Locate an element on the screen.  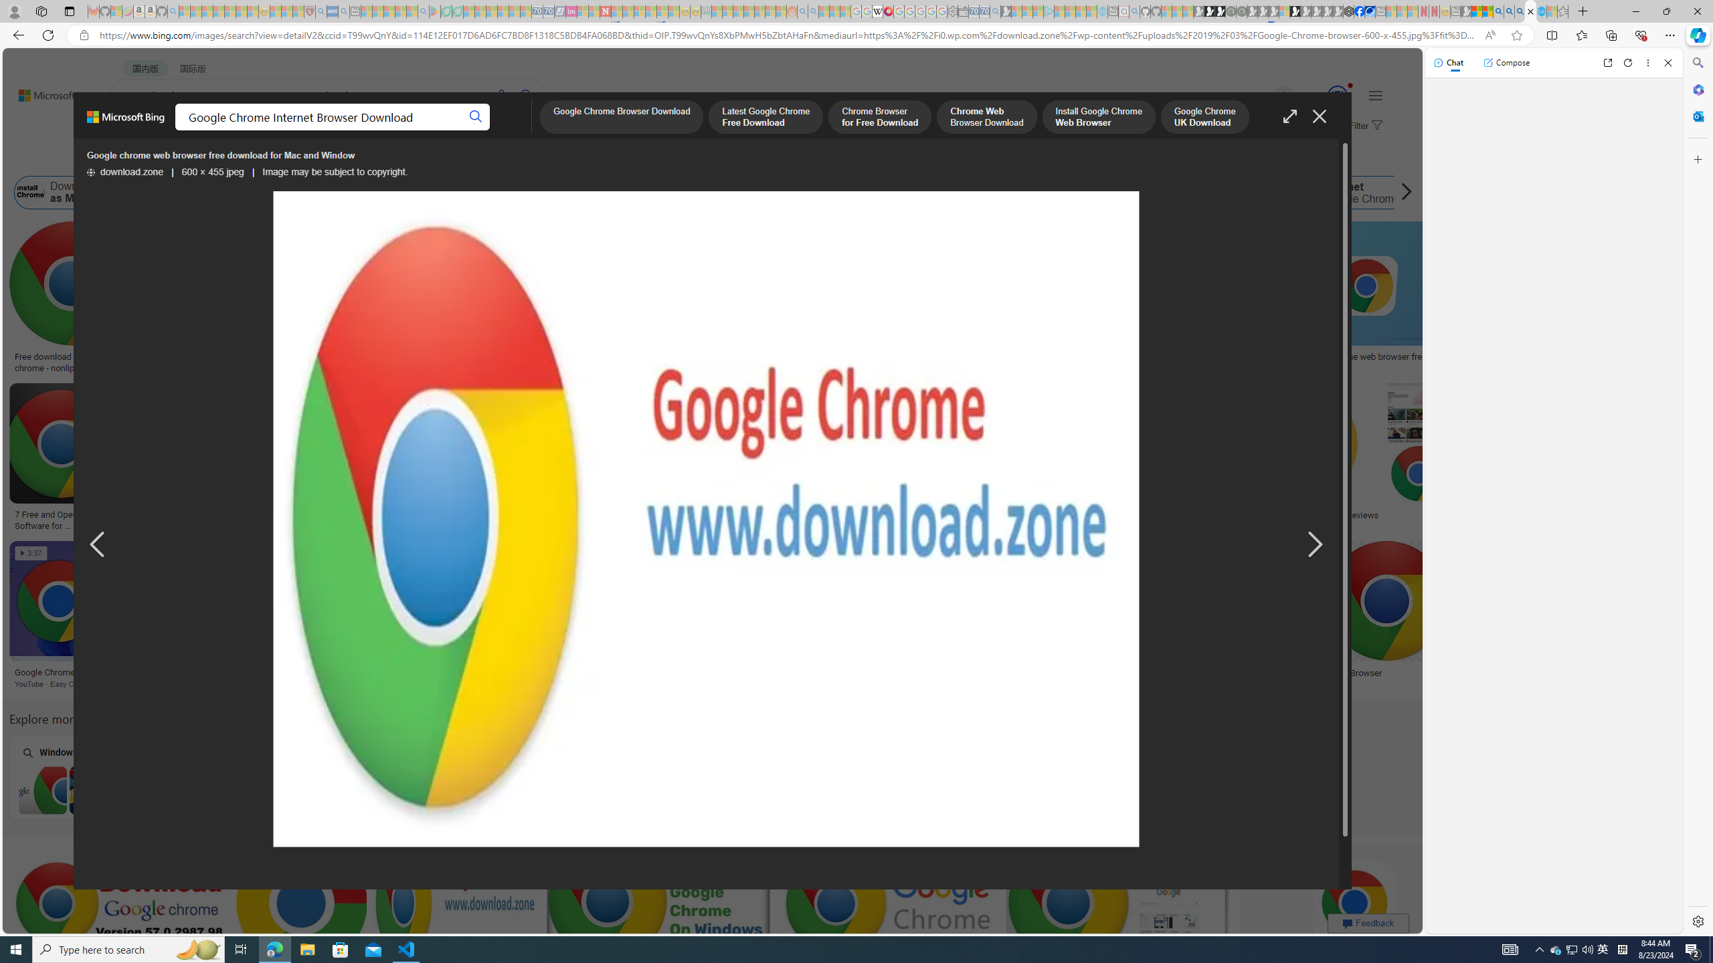
Download Google Chrome As My Web BrowserSave is located at coordinates (333, 617).